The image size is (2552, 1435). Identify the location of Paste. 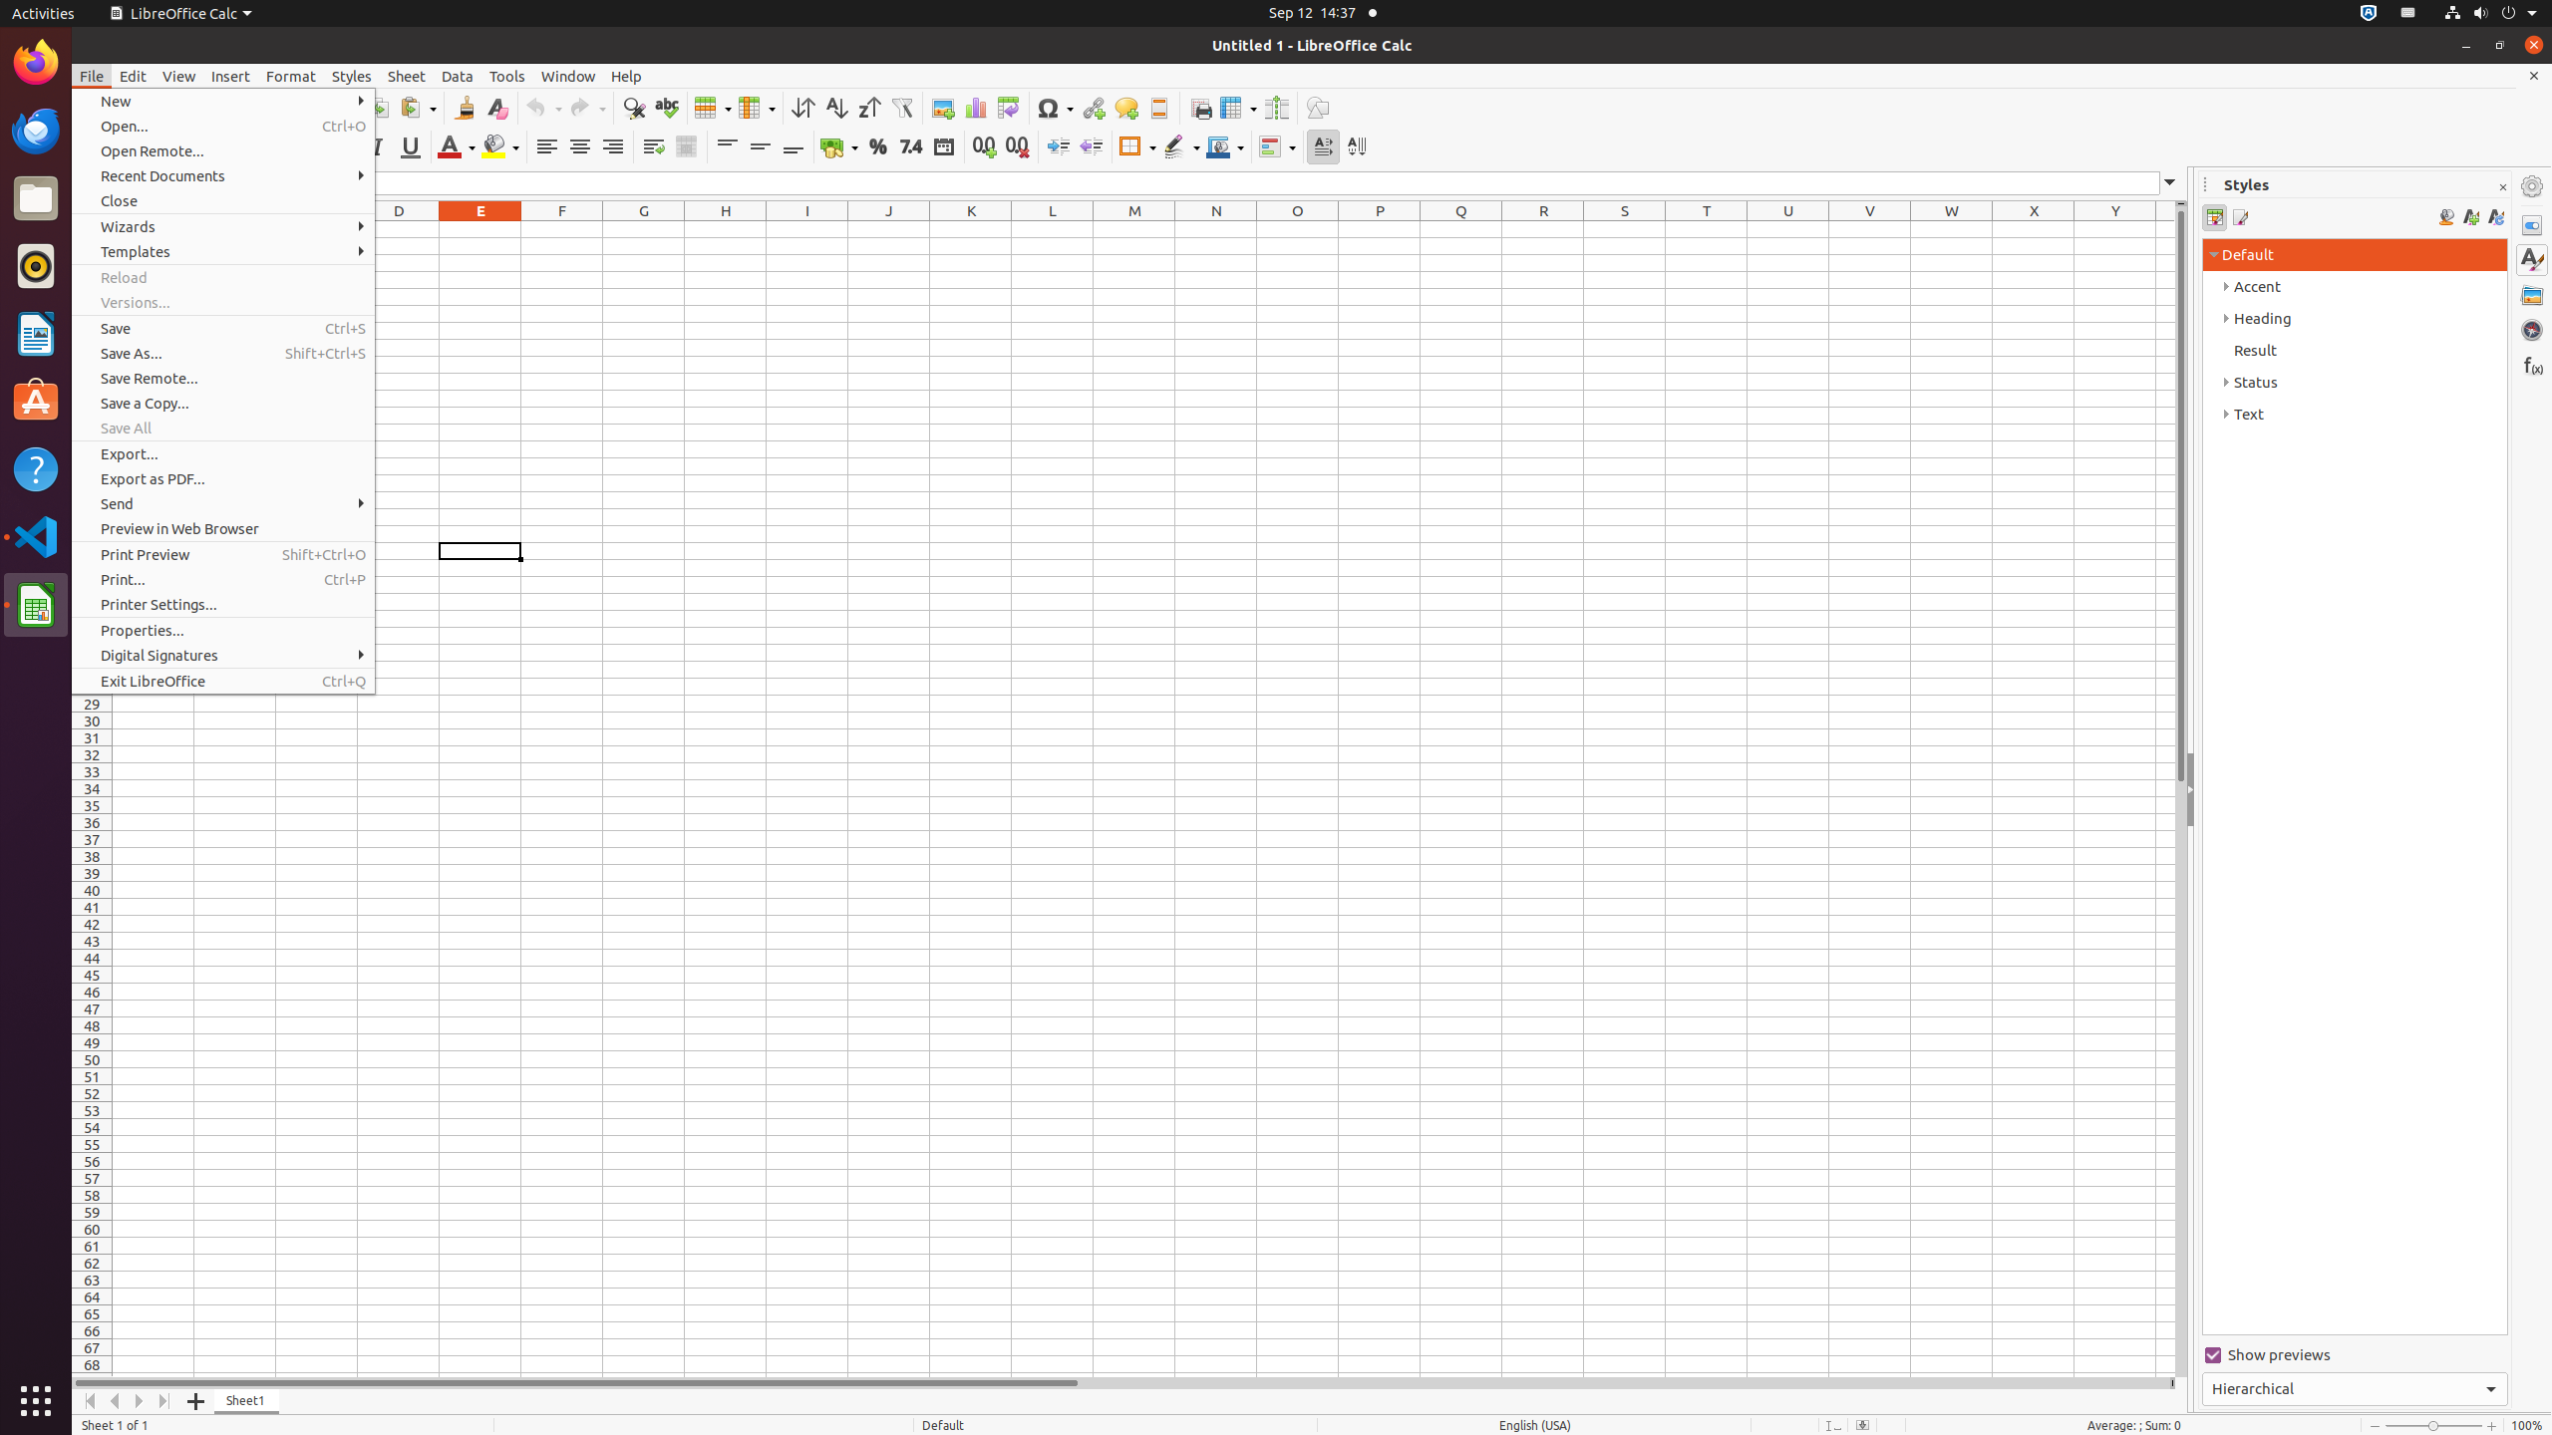
(418, 108).